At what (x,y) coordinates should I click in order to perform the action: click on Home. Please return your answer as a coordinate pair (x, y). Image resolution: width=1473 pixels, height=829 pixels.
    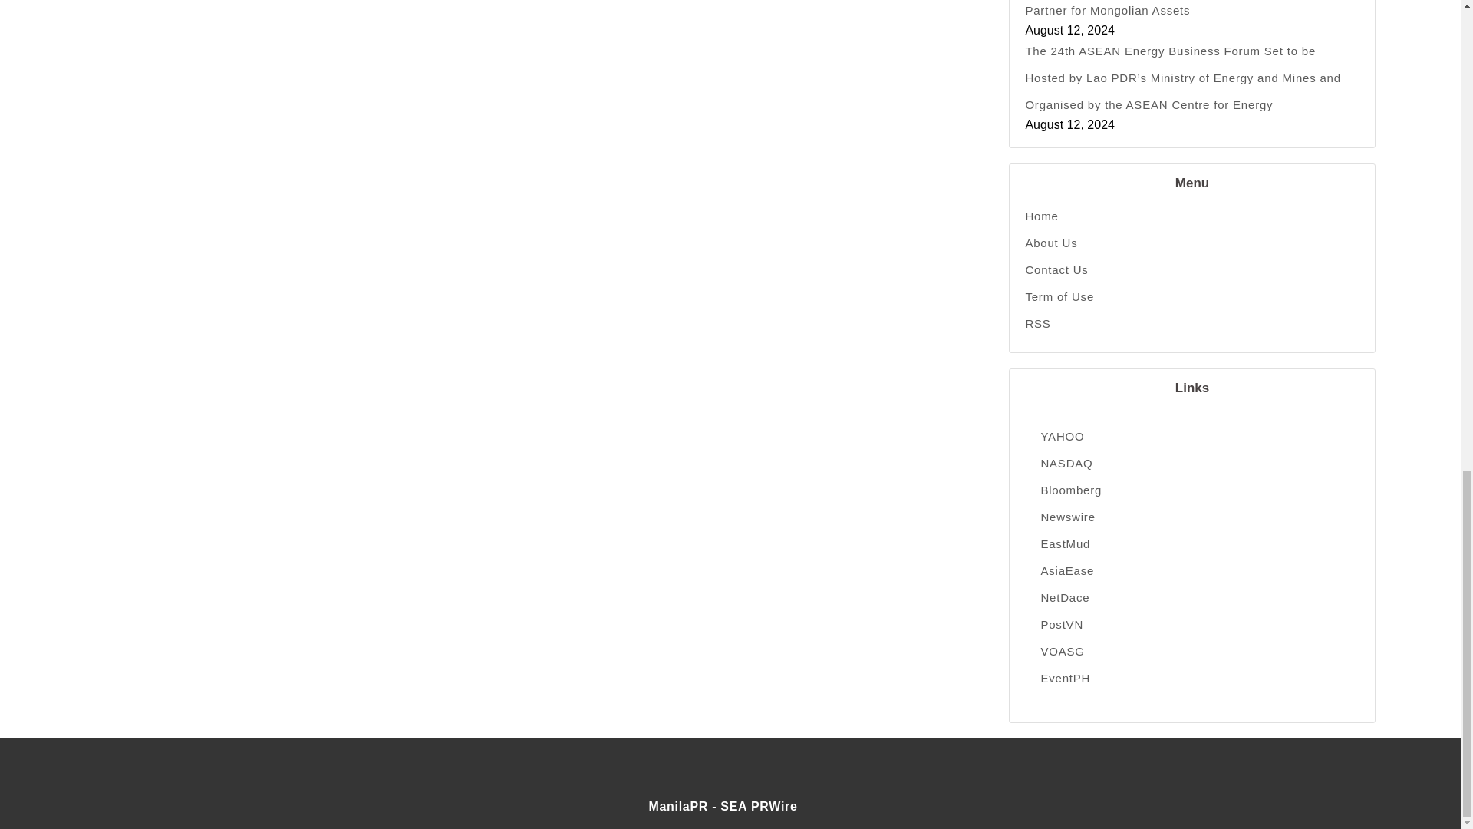
    Looking at the image, I should click on (1191, 216).